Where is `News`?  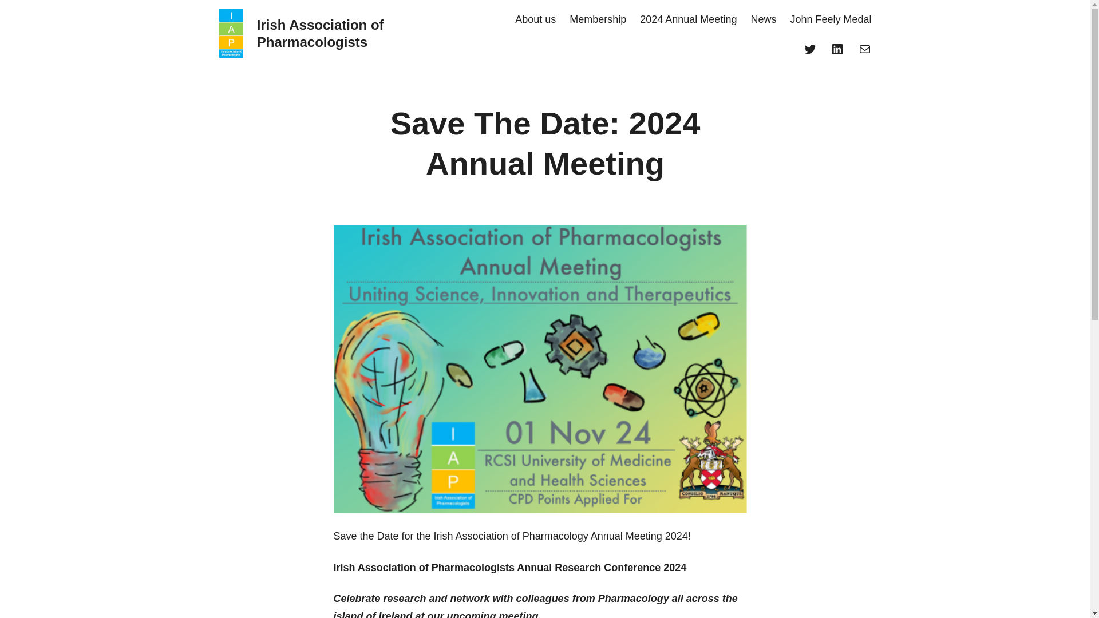
News is located at coordinates (763, 19).